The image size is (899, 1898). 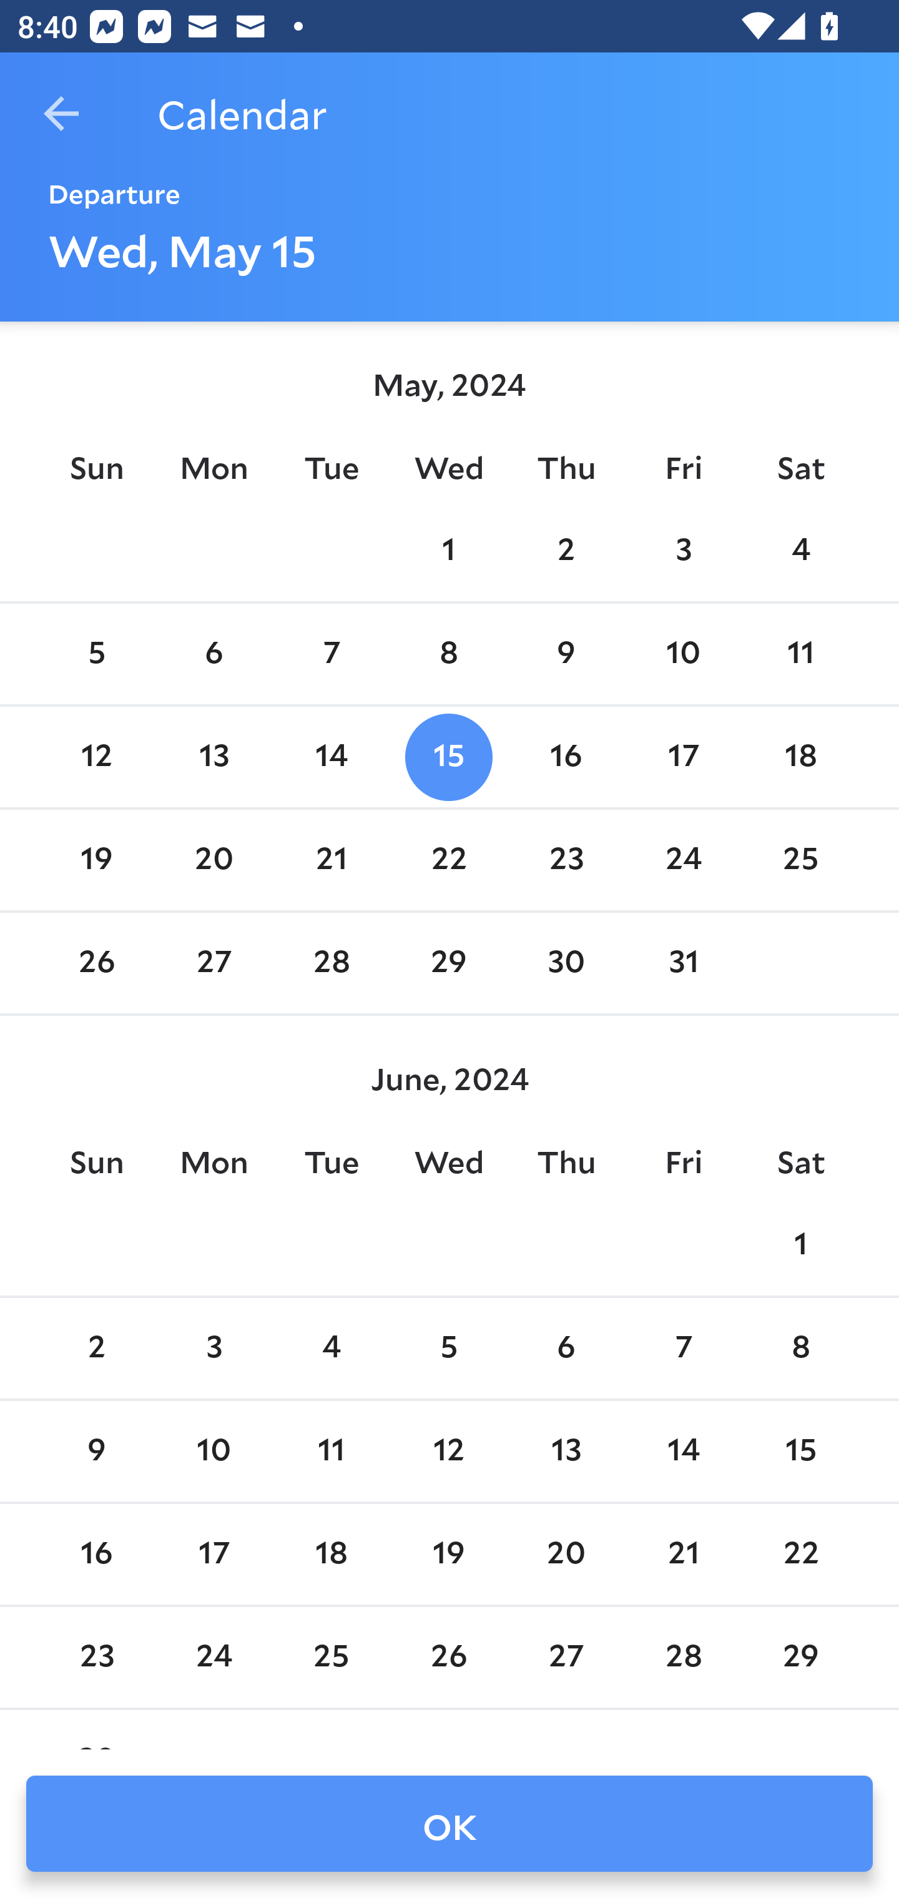 What do you see at coordinates (449, 1824) in the screenshot?
I see `OK` at bounding box center [449, 1824].